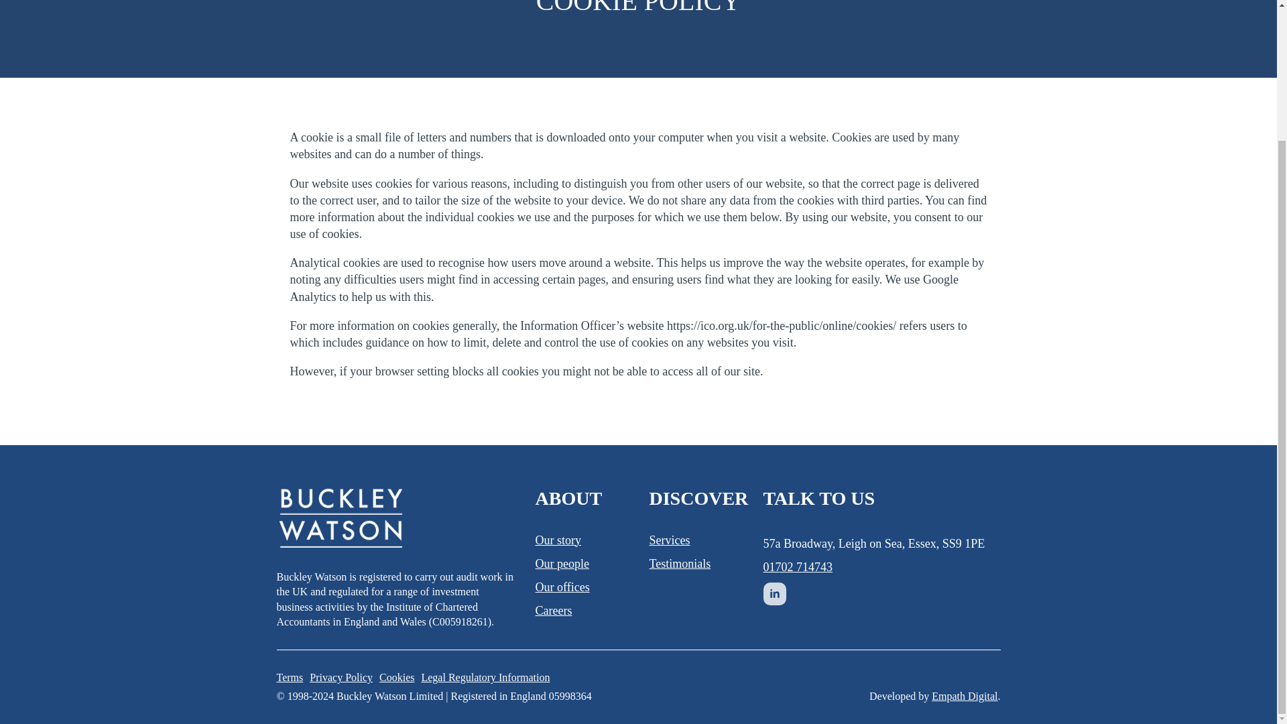 Image resolution: width=1287 pixels, height=724 pixels. Describe the element at coordinates (562, 587) in the screenshot. I see `Our offices` at that location.